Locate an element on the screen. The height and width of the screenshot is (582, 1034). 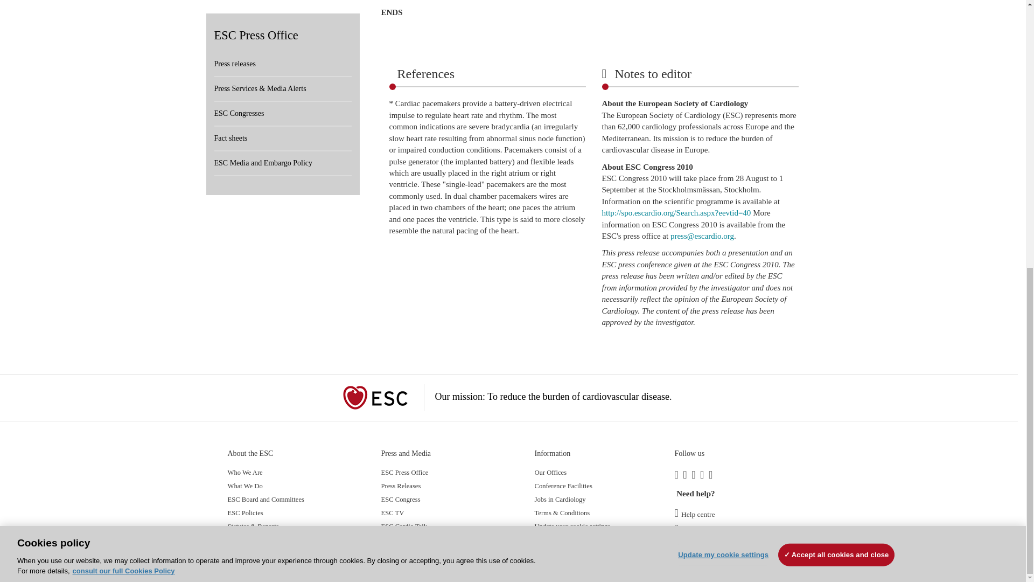
Facebook is located at coordinates (678, 476).